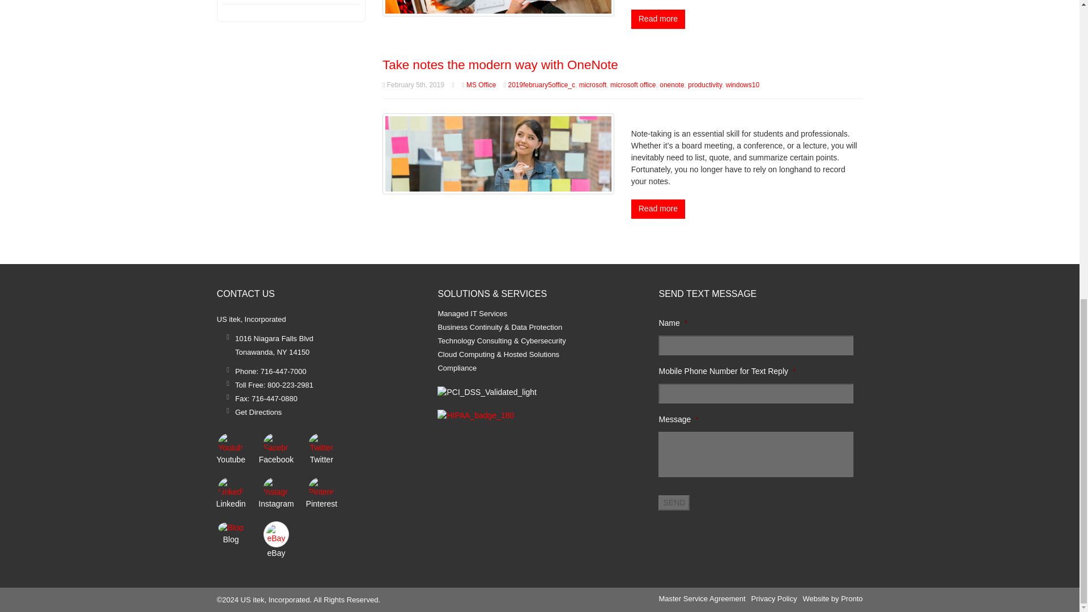 The height and width of the screenshot is (612, 1088). I want to click on Take notes the modern way with OneNote, so click(499, 153).